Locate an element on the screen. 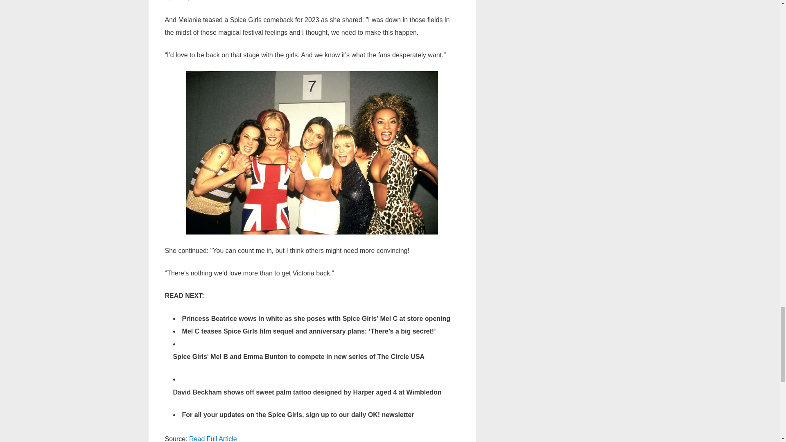 This screenshot has width=786, height=442. Read Full Article is located at coordinates (213, 439).